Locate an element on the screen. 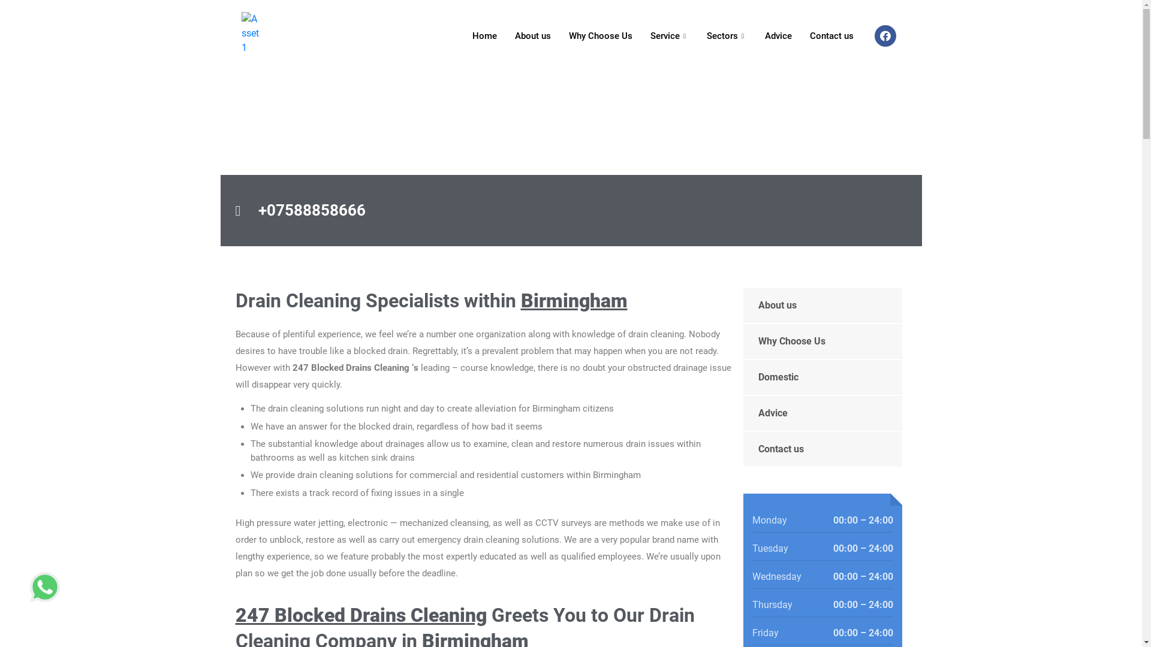 This screenshot has height=647, width=1151. About us is located at coordinates (533, 36).